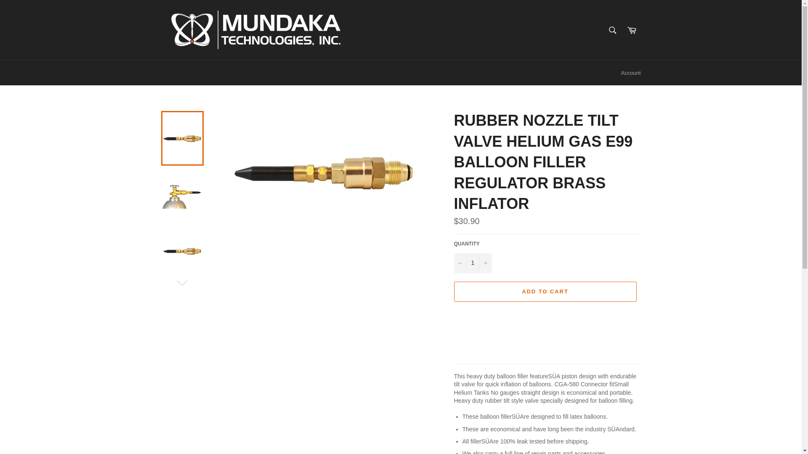 The width and height of the screenshot is (808, 454). What do you see at coordinates (632, 29) in the screenshot?
I see `Cart` at bounding box center [632, 29].